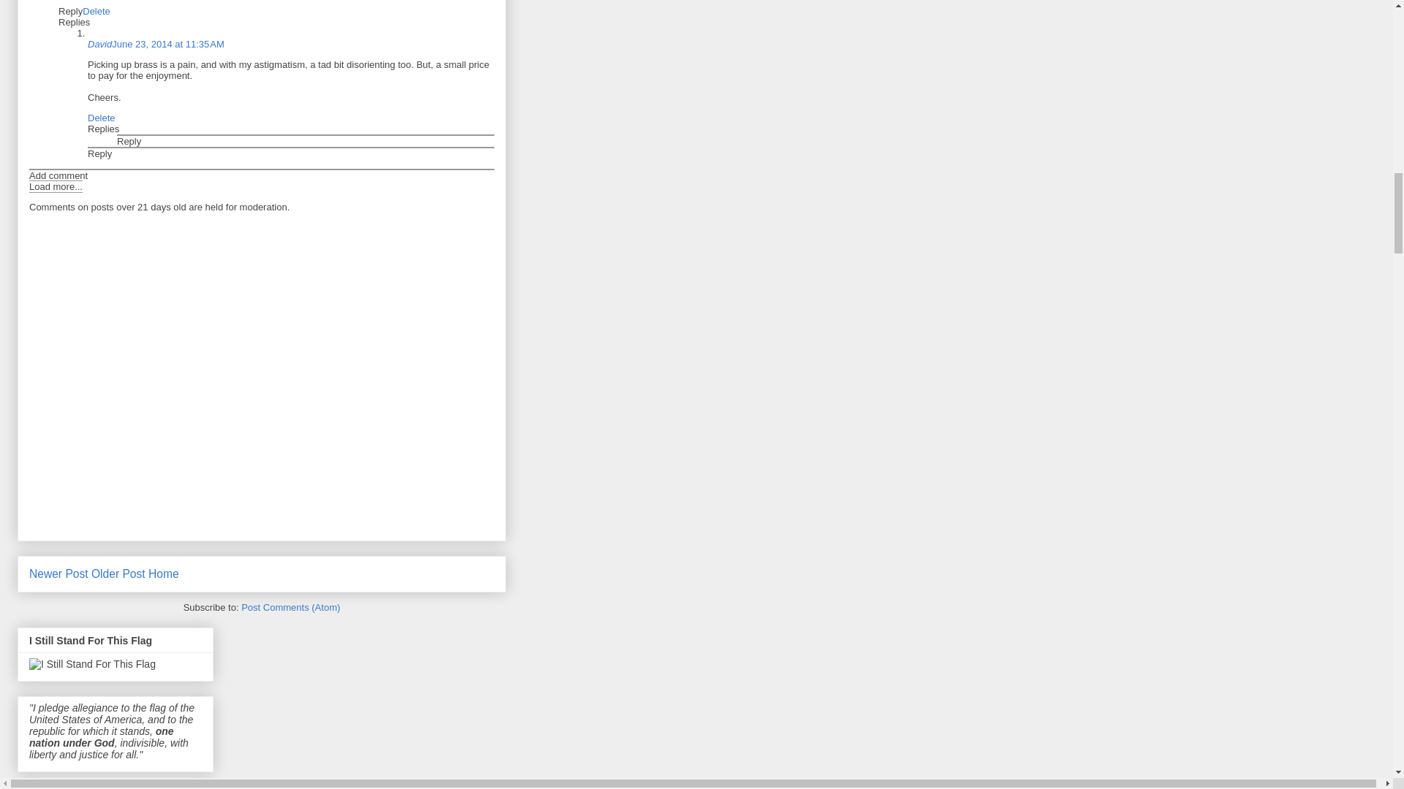 The image size is (1404, 789). I want to click on Delete, so click(101, 118).